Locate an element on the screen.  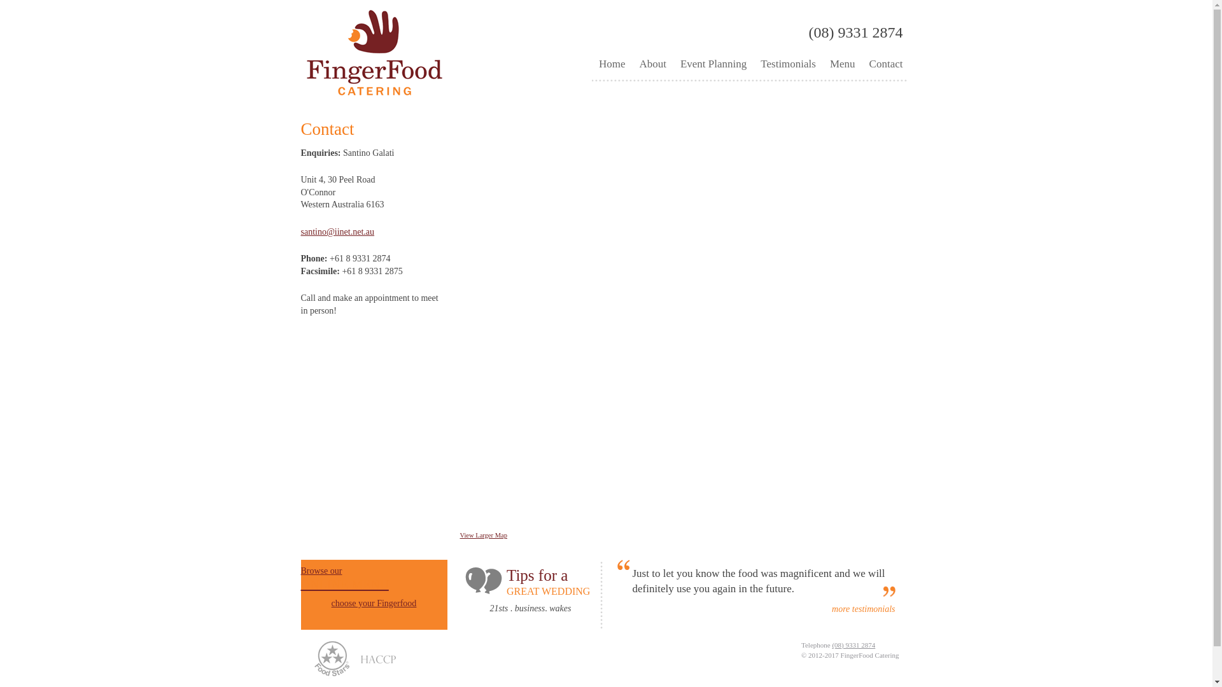
Contact is located at coordinates (886, 64).